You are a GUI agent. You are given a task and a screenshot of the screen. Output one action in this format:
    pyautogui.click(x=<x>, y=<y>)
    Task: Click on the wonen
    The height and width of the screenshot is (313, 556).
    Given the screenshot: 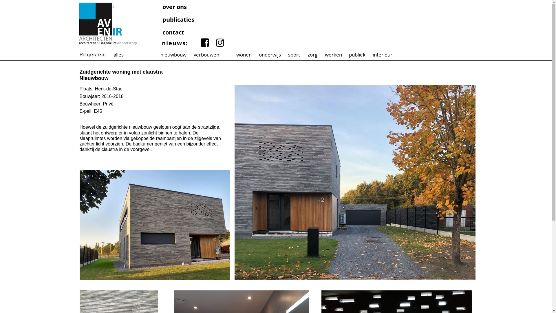 What is the action you would take?
    pyautogui.click(x=244, y=54)
    